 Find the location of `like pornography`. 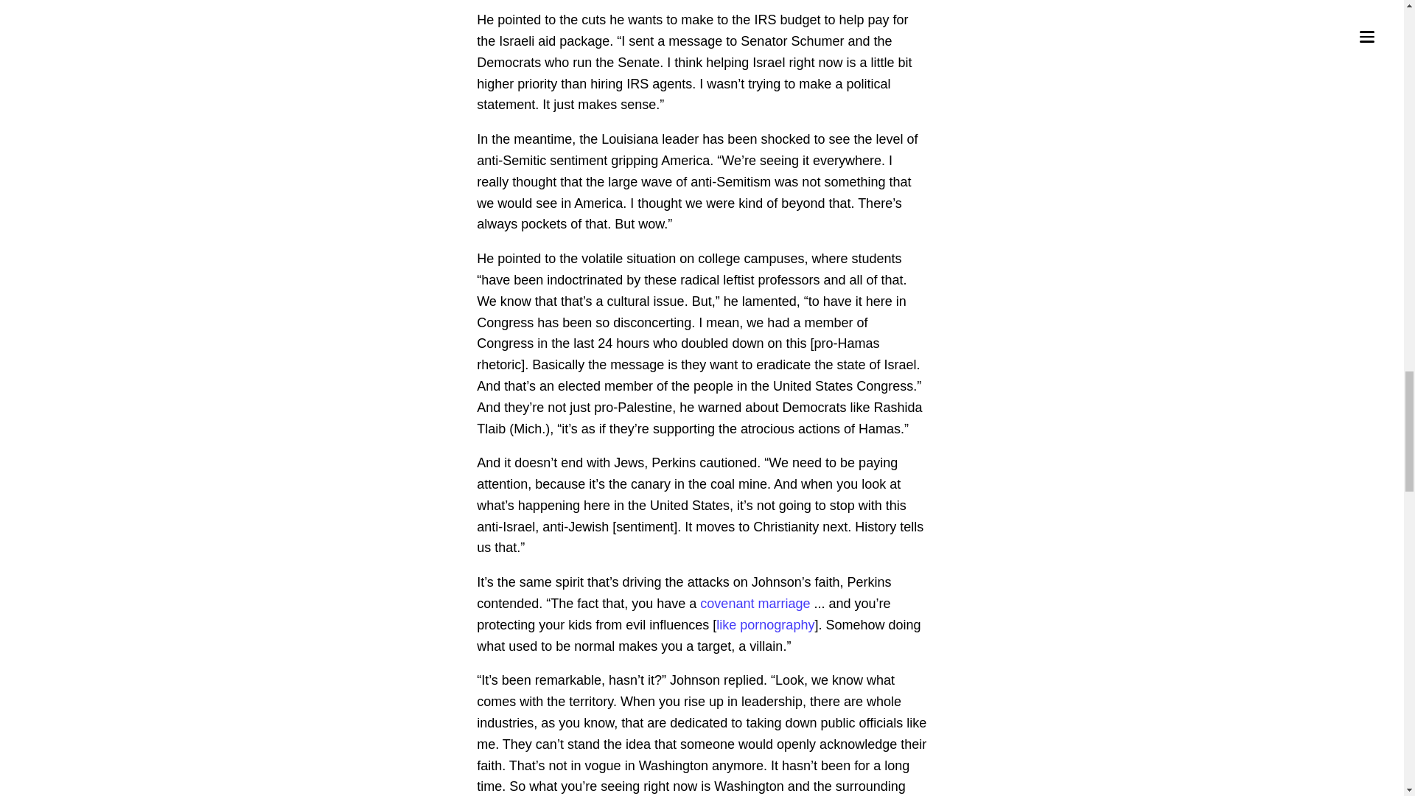

like pornography is located at coordinates (765, 625).